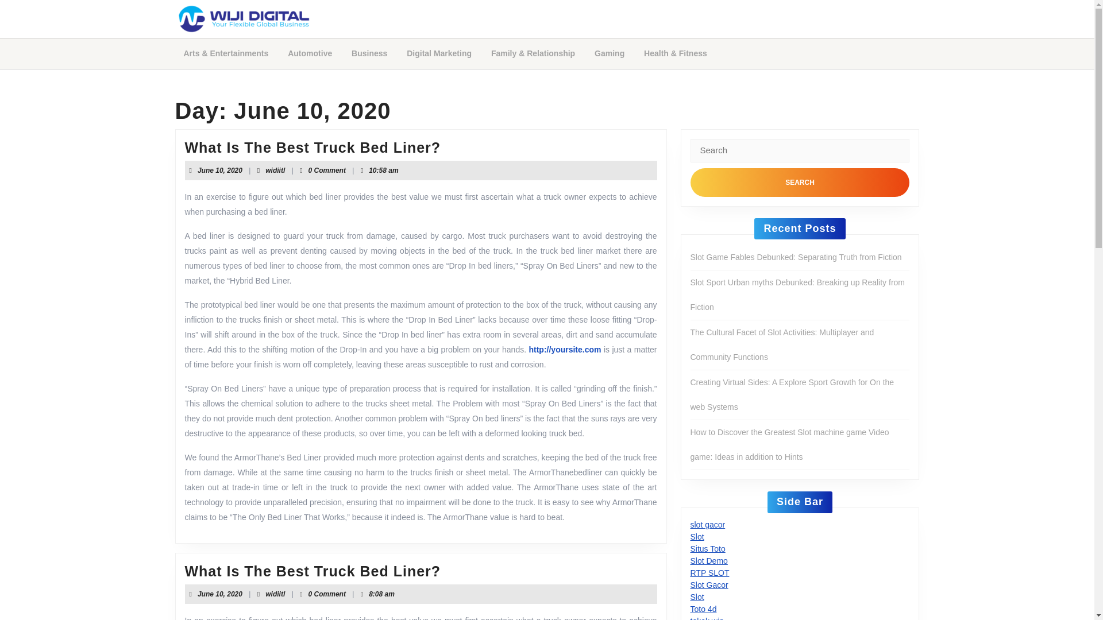 This screenshot has height=620, width=1103. Describe the element at coordinates (219, 594) in the screenshot. I see `Slot Game Fables Debunked: Separating Truth from Fiction` at that location.